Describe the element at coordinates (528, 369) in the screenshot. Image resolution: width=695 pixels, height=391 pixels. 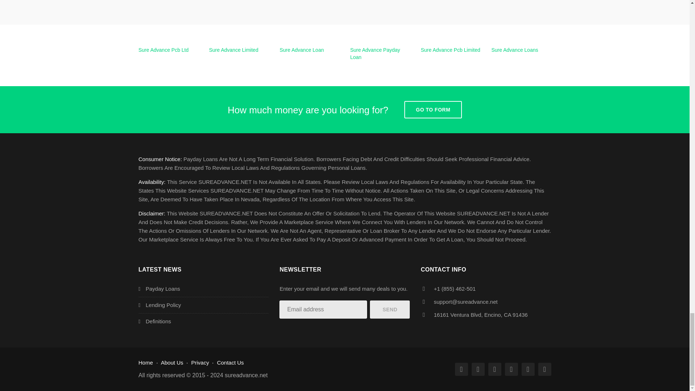
I see `Instagram` at that location.